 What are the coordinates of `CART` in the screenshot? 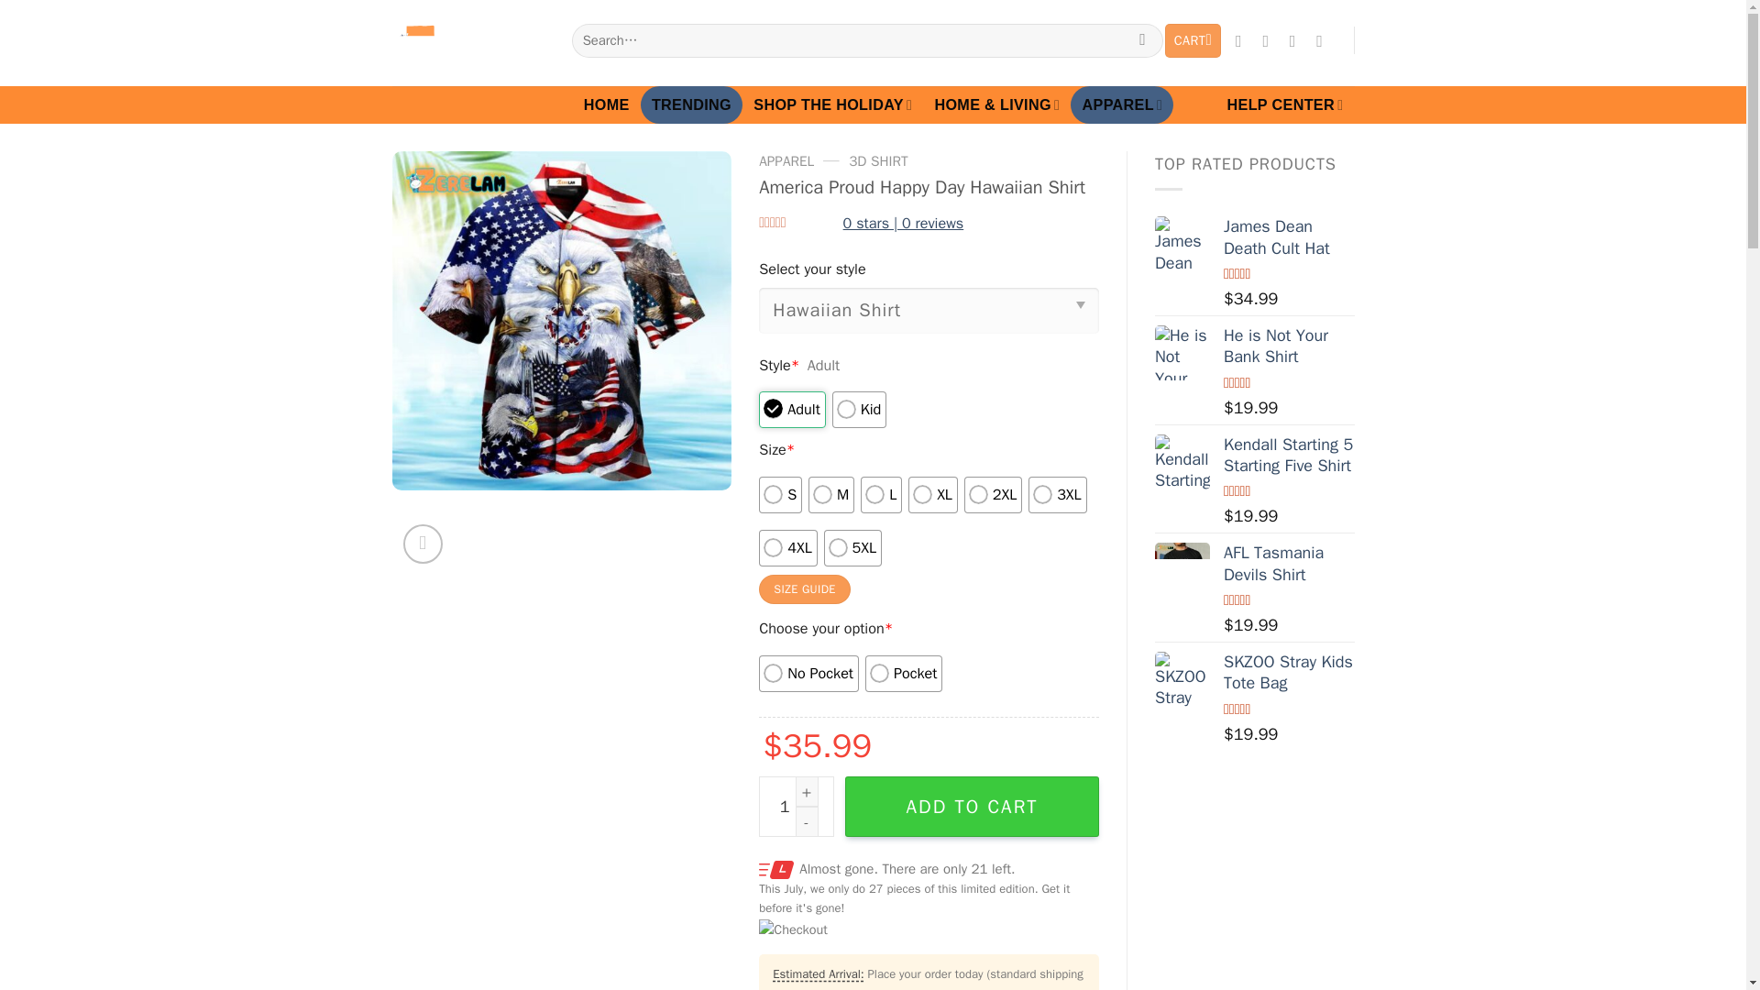 It's located at (1193, 40).